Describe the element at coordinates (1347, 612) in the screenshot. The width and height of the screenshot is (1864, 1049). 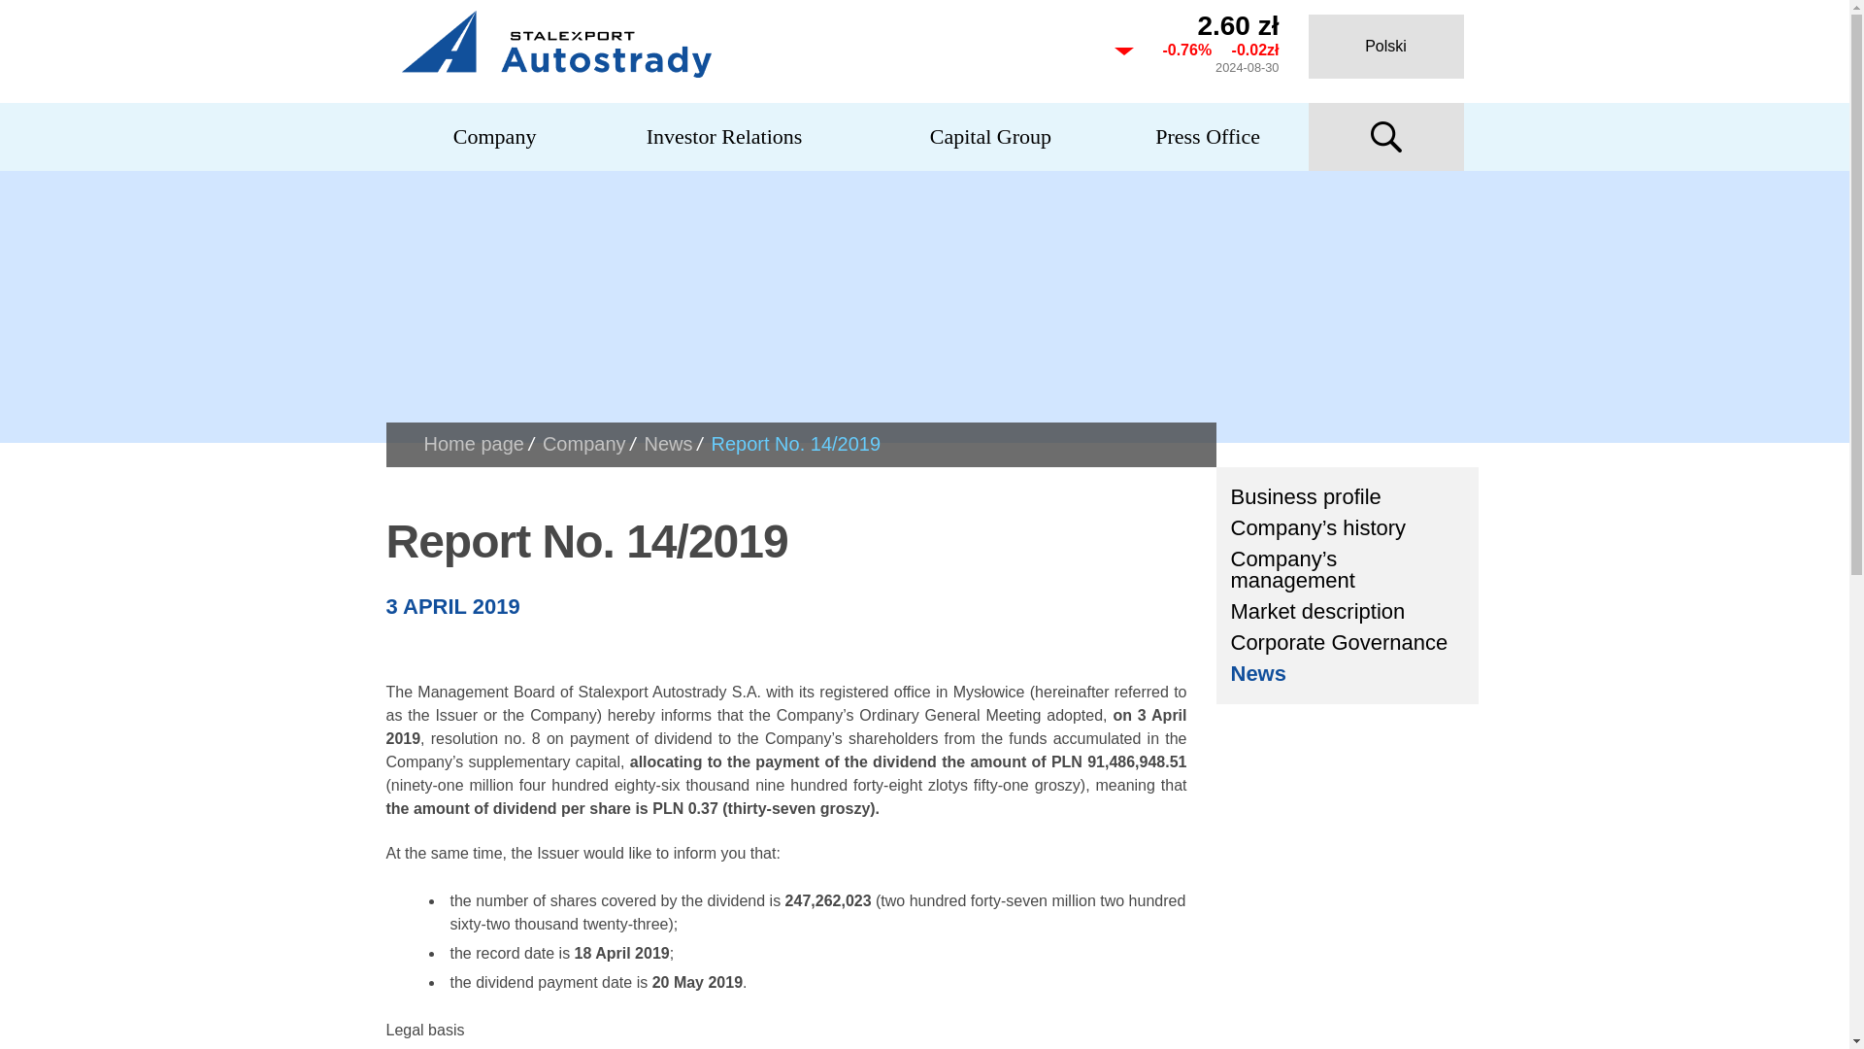
I see `Market description` at that location.